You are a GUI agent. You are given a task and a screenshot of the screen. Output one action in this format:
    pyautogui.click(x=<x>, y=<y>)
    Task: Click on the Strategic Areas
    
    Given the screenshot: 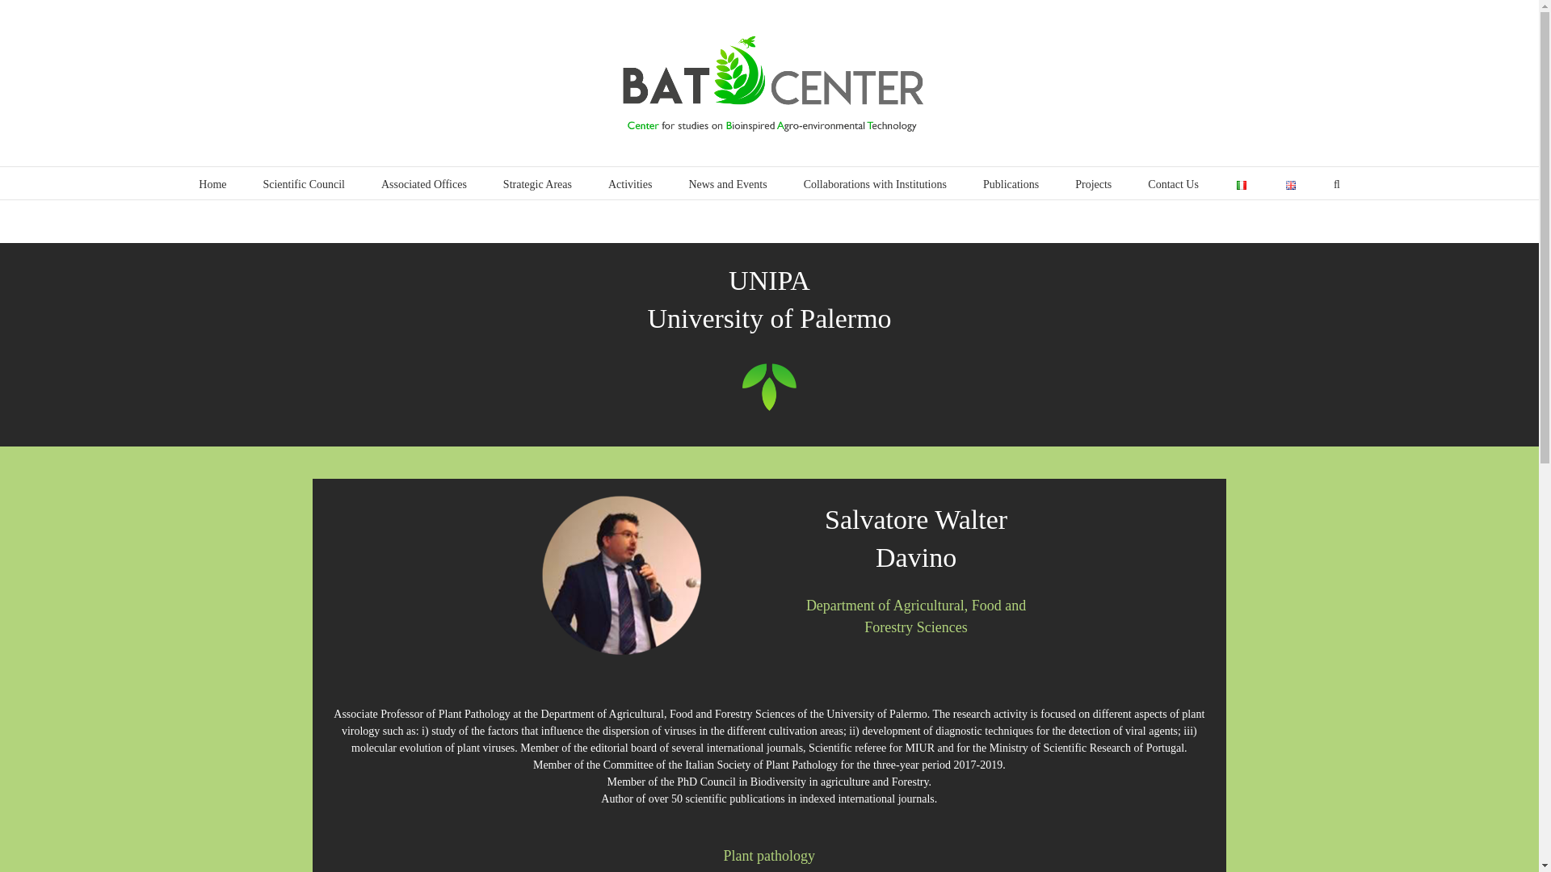 What is the action you would take?
    pyautogui.click(x=537, y=183)
    